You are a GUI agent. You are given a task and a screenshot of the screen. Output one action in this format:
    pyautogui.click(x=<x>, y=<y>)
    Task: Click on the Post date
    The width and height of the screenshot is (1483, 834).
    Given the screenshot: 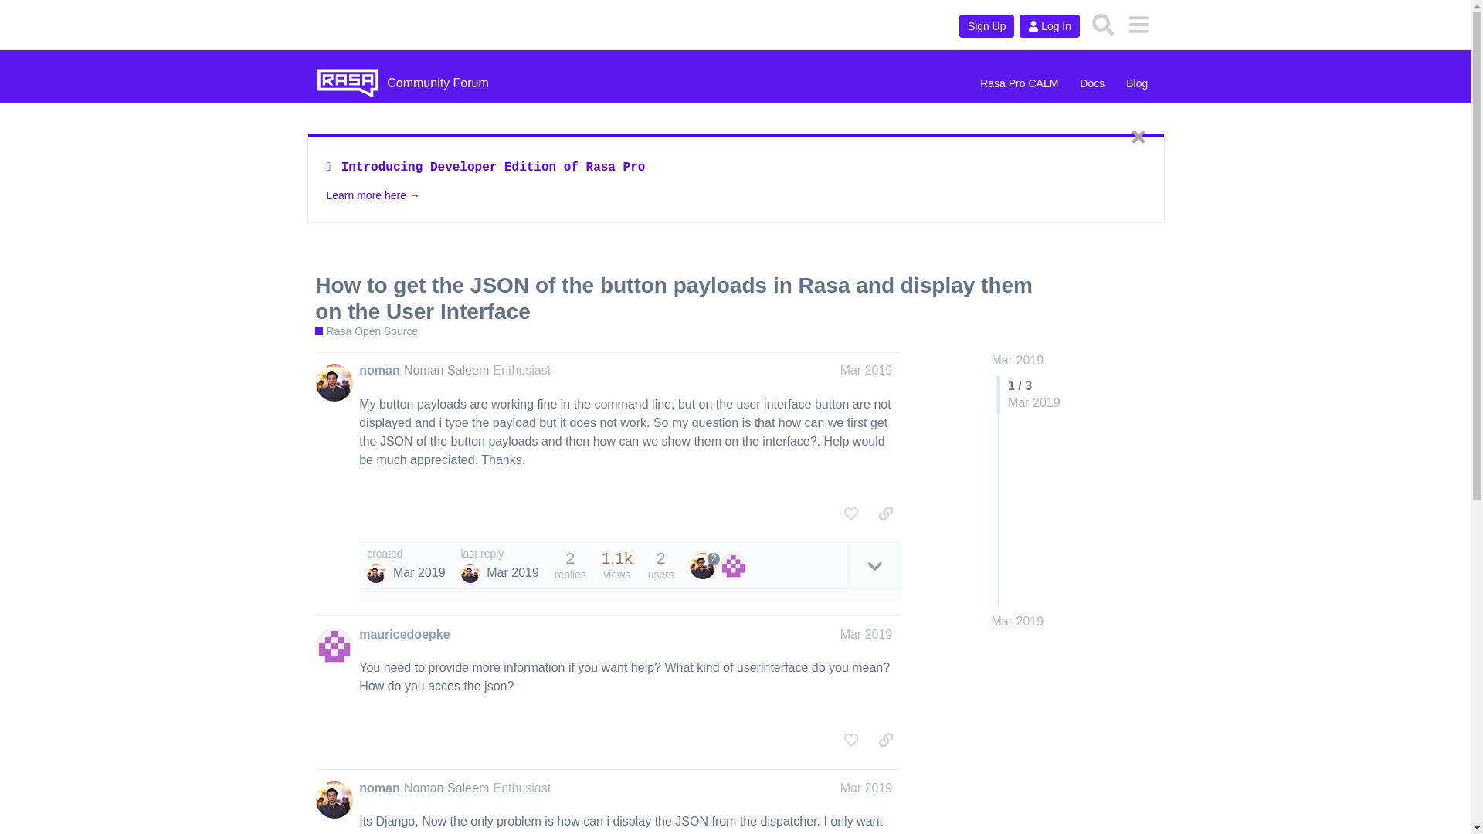 What is the action you would take?
    pyautogui.click(x=867, y=370)
    